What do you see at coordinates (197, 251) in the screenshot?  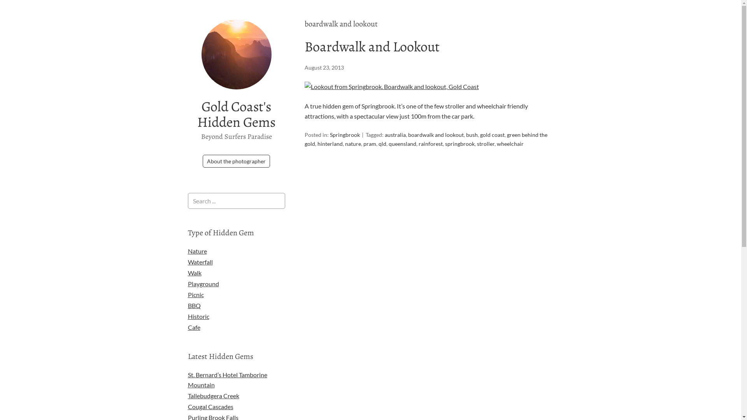 I see `Nature` at bounding box center [197, 251].